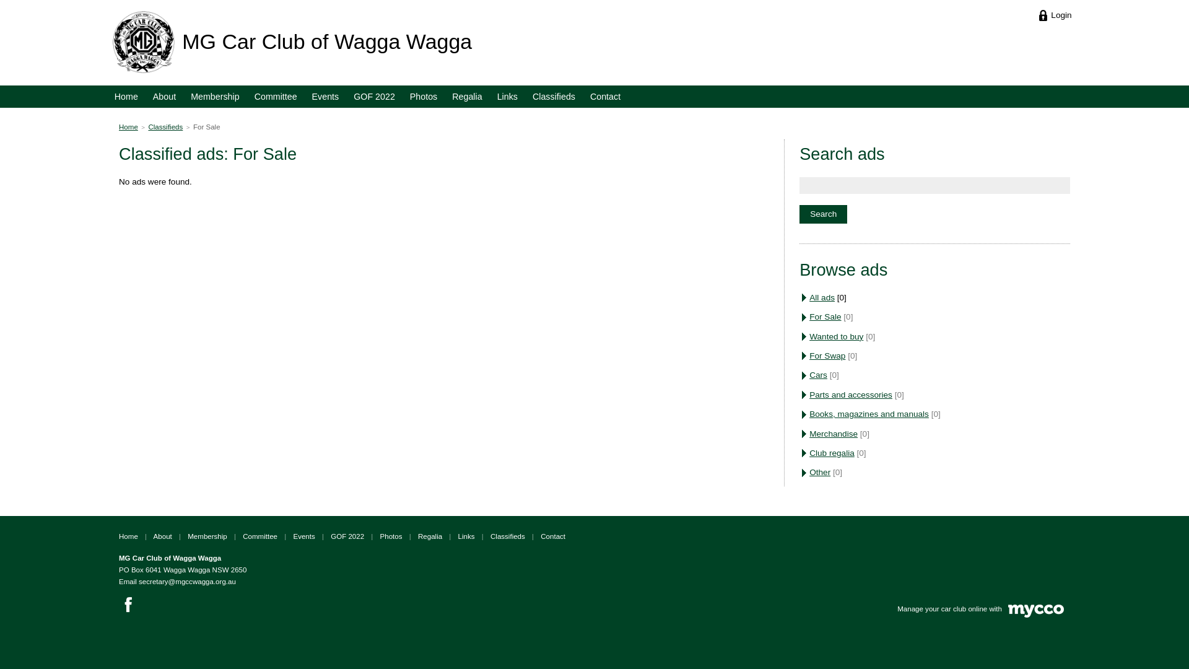 Image resolution: width=1189 pixels, height=669 pixels. I want to click on Contact, so click(553, 536).